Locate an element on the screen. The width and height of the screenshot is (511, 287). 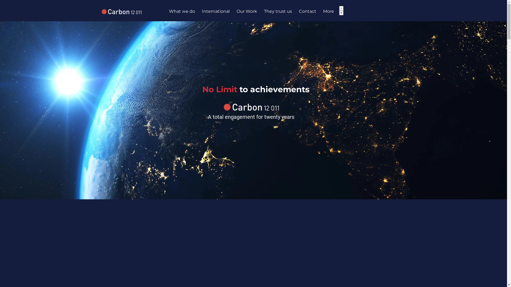
International is located at coordinates (216, 11).